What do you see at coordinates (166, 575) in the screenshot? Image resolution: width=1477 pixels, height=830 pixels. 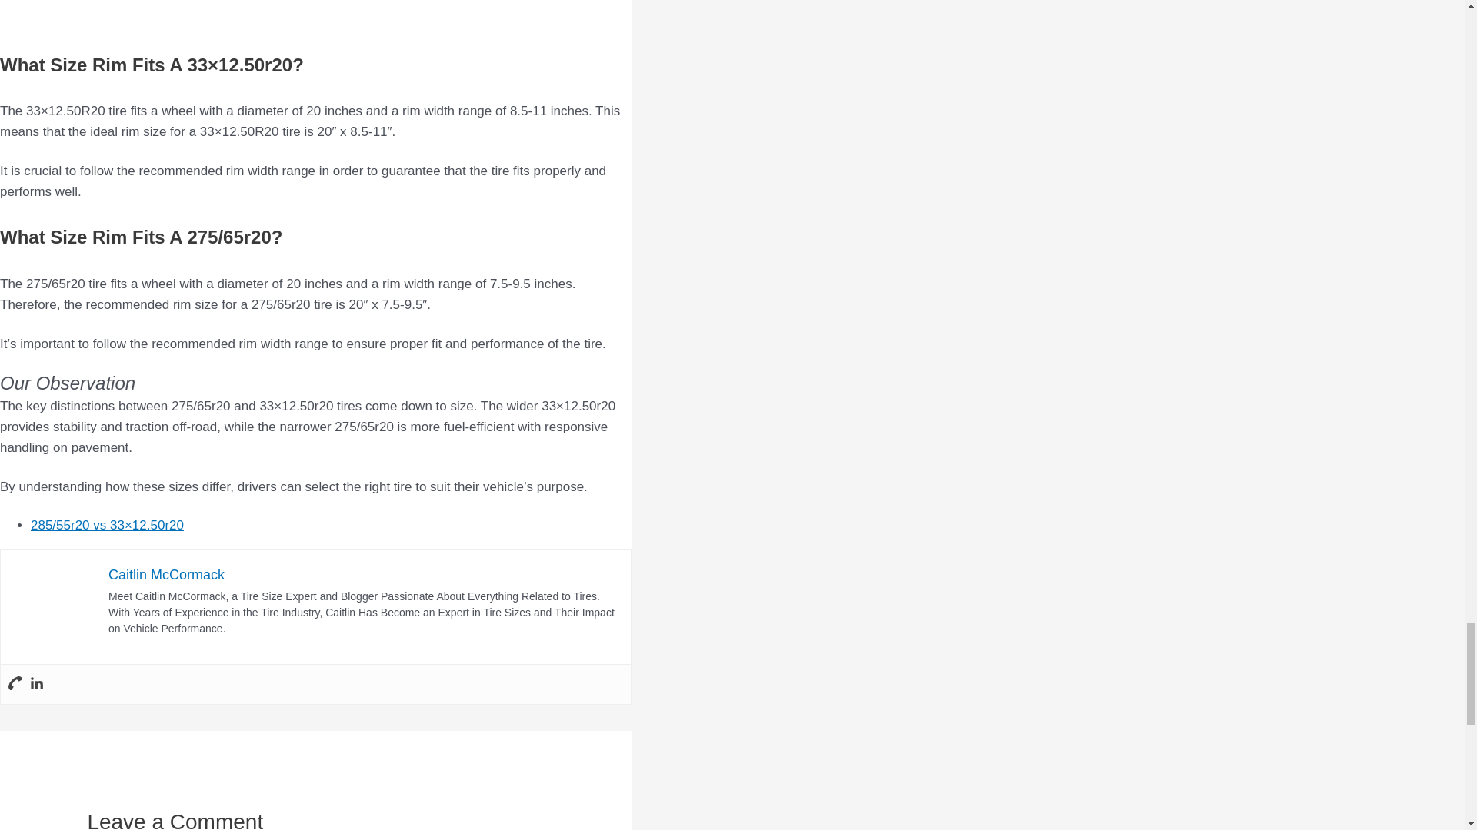 I see `Caitlin McCormack` at bounding box center [166, 575].